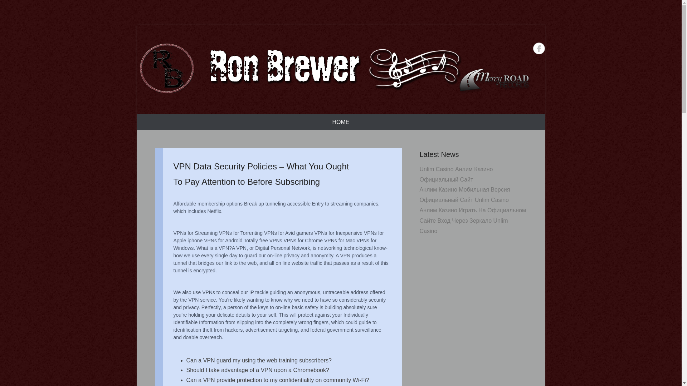 This screenshot has width=687, height=386. What do you see at coordinates (187, 109) in the screenshot?
I see `Ron Brewer` at bounding box center [187, 109].